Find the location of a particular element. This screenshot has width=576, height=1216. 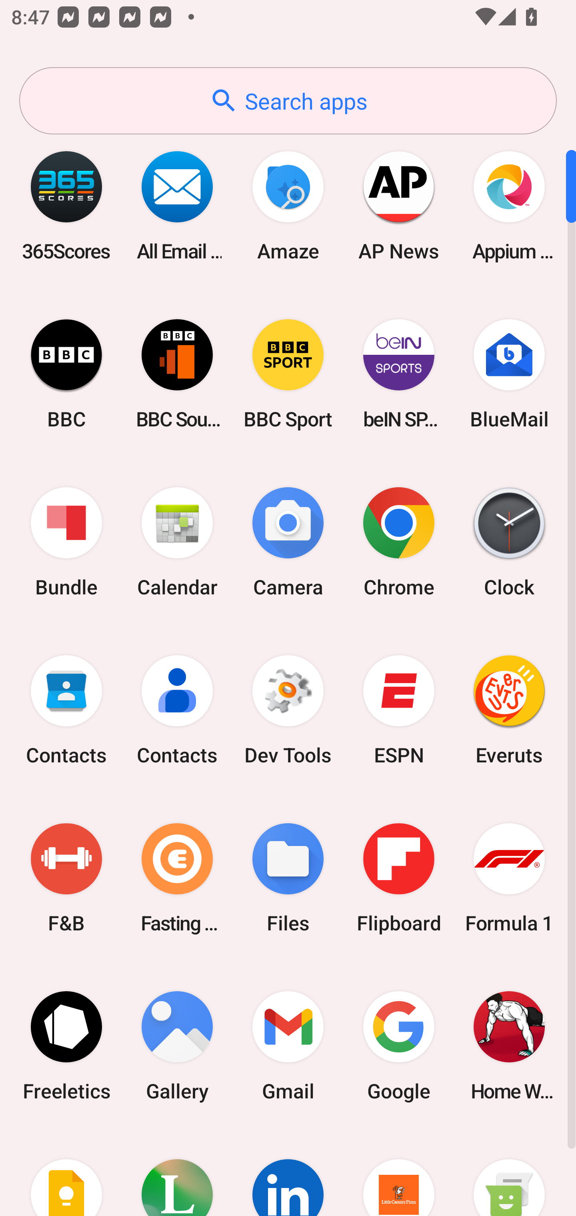

Home Workout is located at coordinates (509, 1046).